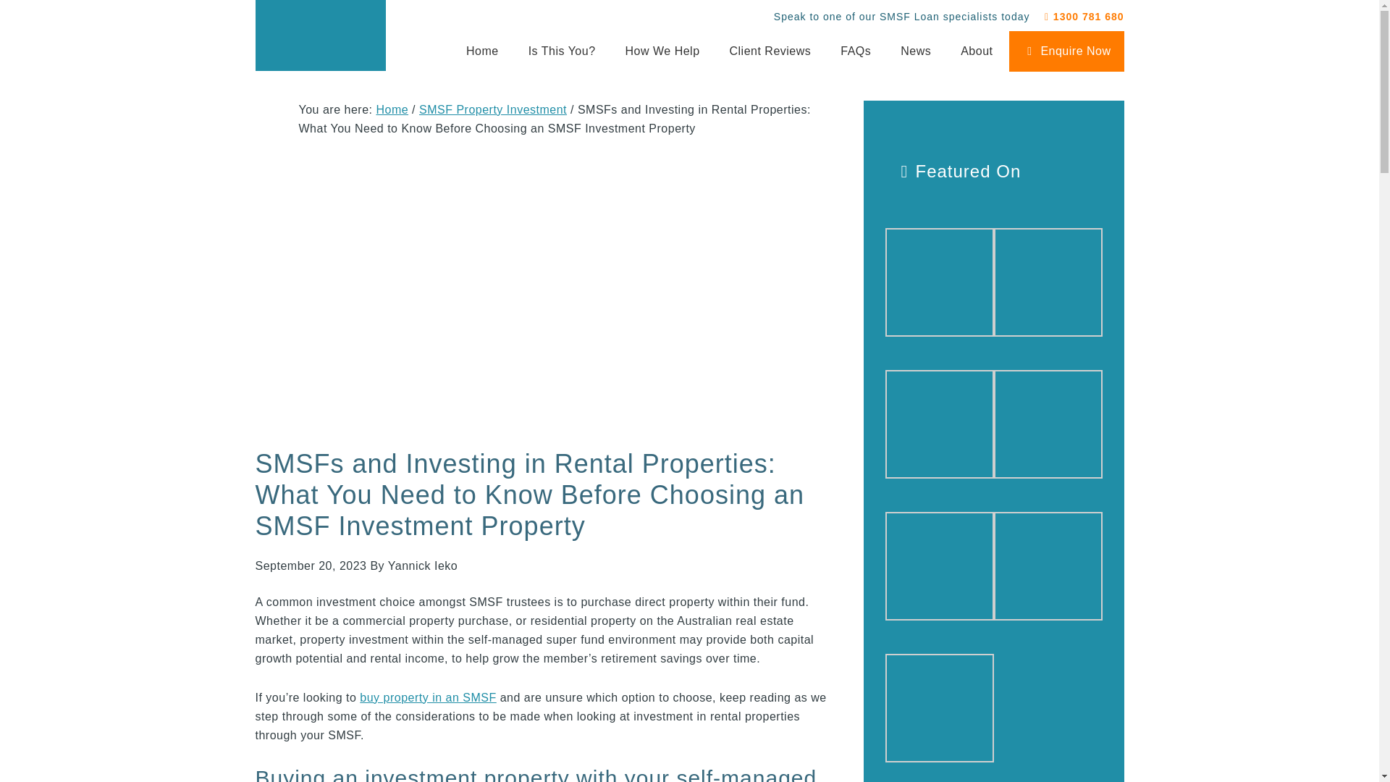 Image resolution: width=1390 pixels, height=782 pixels. What do you see at coordinates (856, 51) in the screenshot?
I see `FAQs` at bounding box center [856, 51].